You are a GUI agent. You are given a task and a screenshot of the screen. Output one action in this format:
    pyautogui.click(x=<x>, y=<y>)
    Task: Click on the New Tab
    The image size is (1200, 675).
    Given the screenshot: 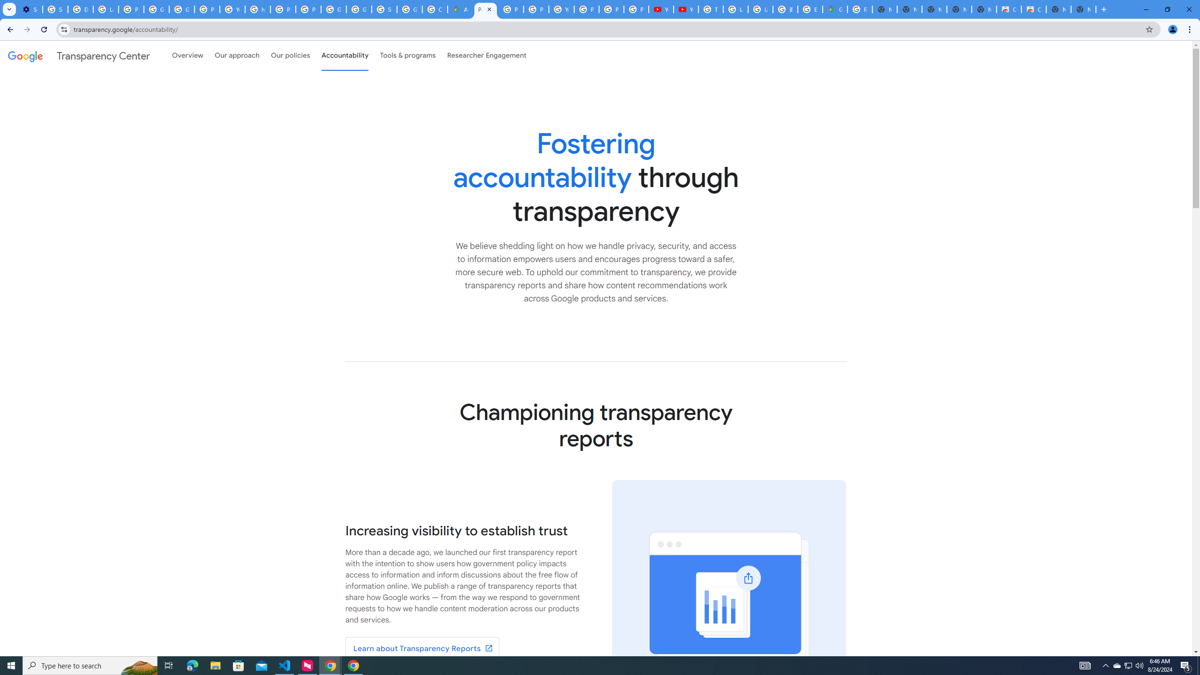 What is the action you would take?
    pyautogui.click(x=1083, y=9)
    